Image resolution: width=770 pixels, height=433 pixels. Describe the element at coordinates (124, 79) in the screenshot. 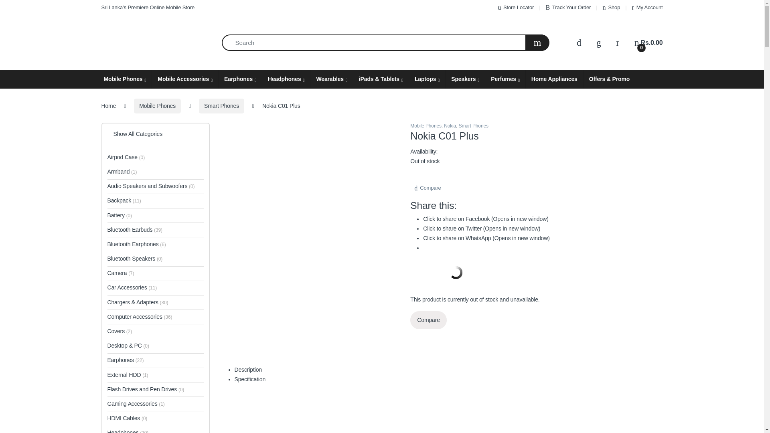

I see `Mobile Phones` at that location.